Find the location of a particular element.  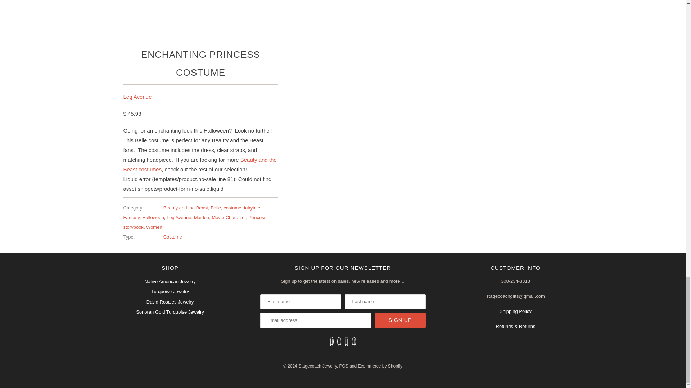

Products tagged Movie Character is located at coordinates (229, 218).